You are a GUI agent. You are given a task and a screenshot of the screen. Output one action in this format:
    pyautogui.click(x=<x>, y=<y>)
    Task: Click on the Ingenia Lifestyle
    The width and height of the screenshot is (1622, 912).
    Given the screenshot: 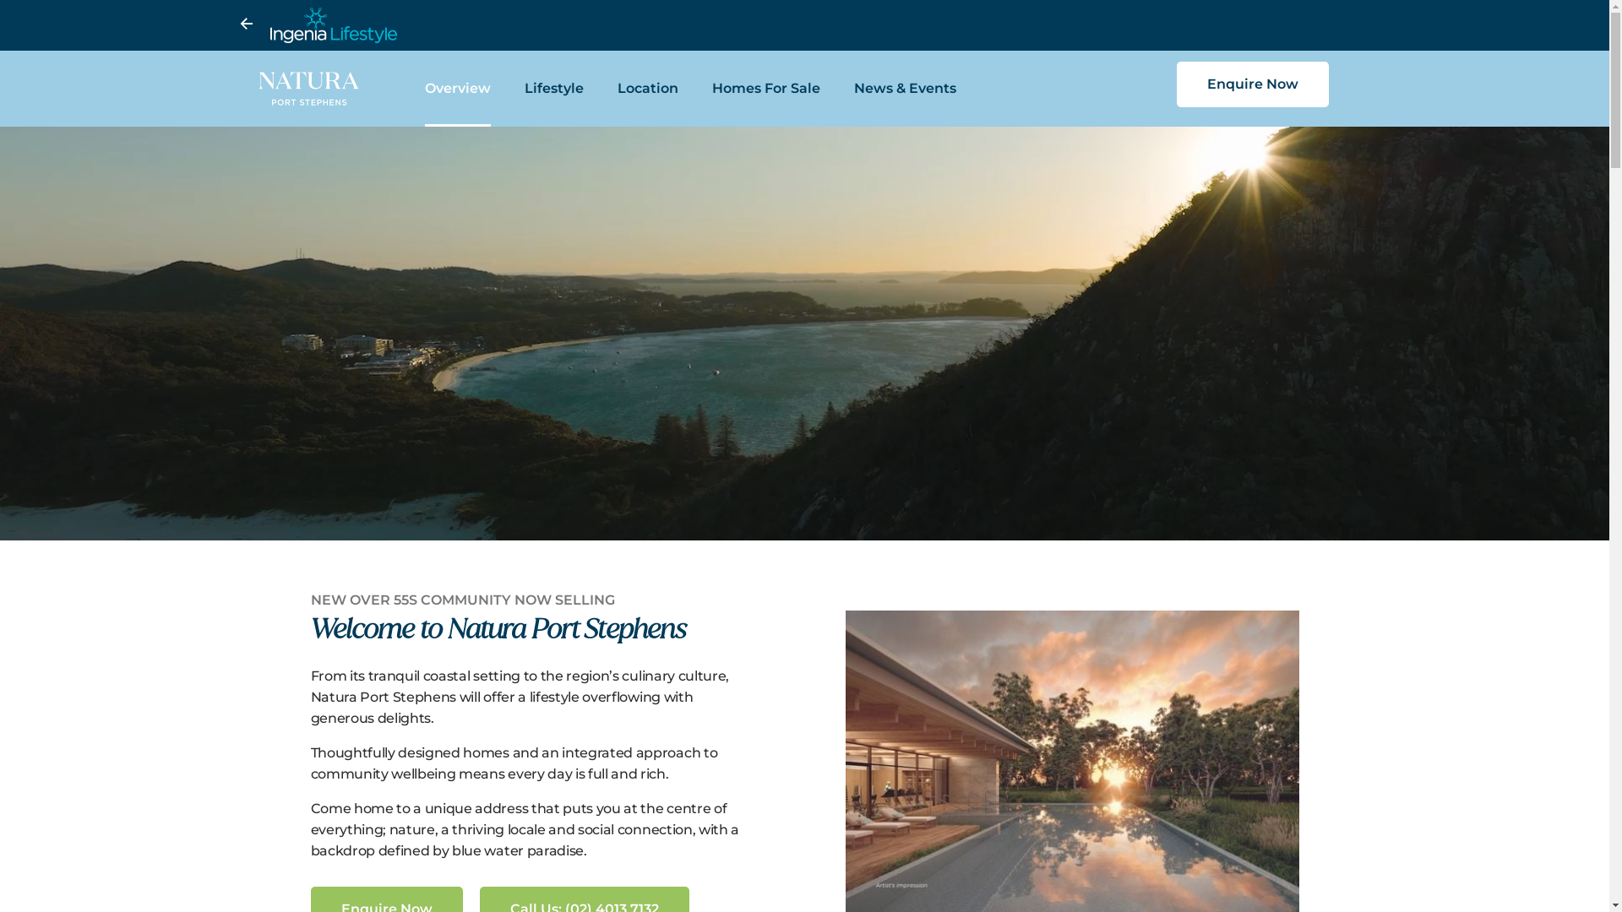 What is the action you would take?
    pyautogui.click(x=818, y=25)
    